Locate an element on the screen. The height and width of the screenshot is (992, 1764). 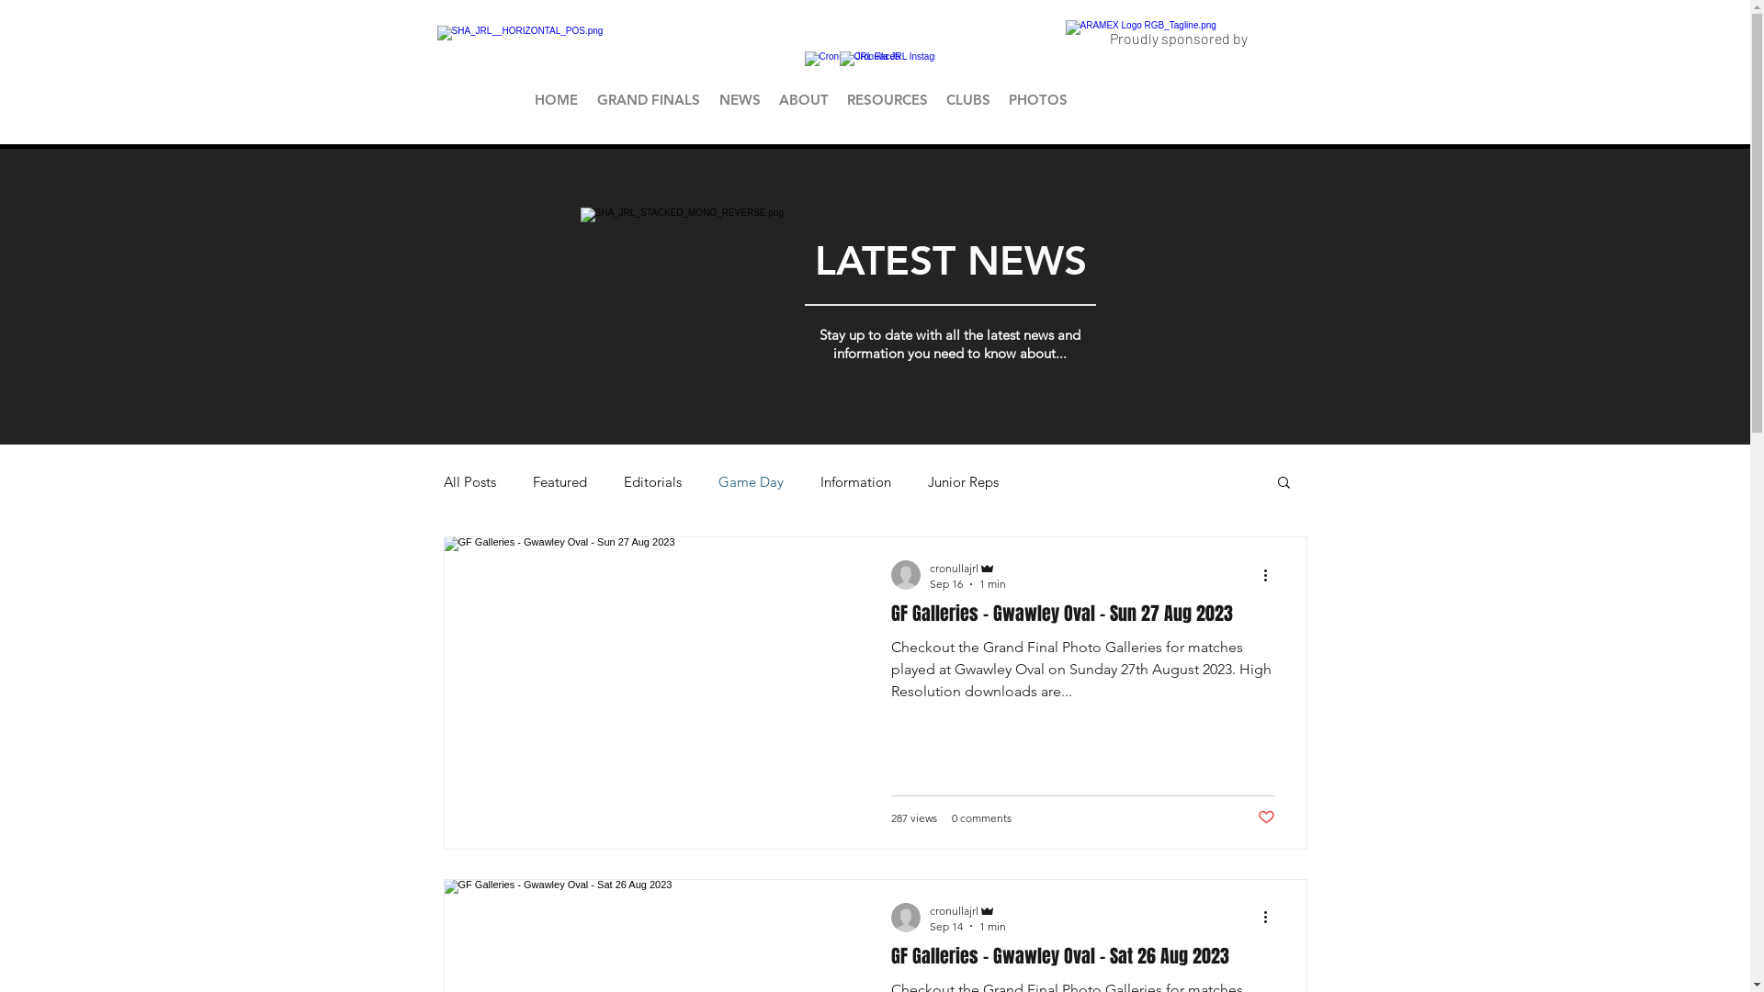
Featured is located at coordinates (560, 481).